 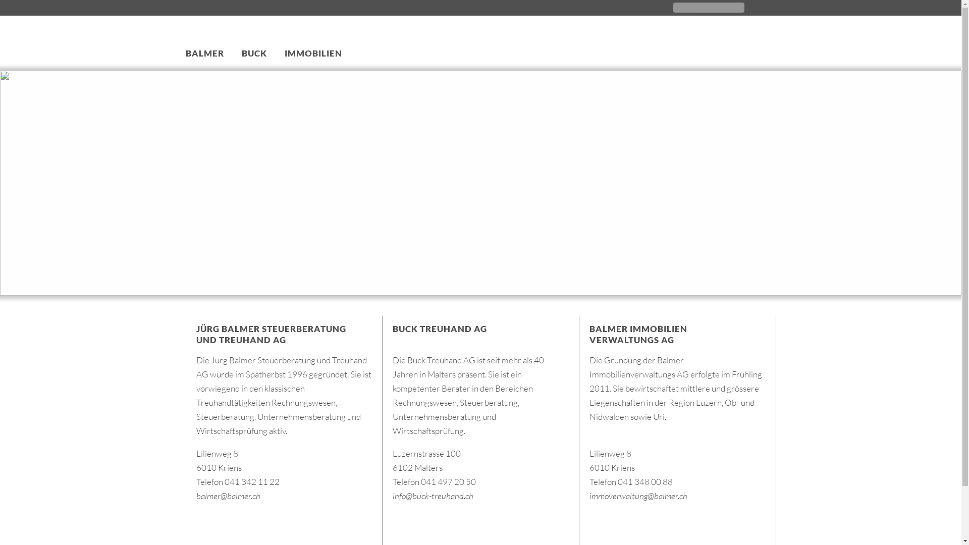 What do you see at coordinates (638, 496) in the screenshot?
I see `immoverwaltung@balmer.ch` at bounding box center [638, 496].